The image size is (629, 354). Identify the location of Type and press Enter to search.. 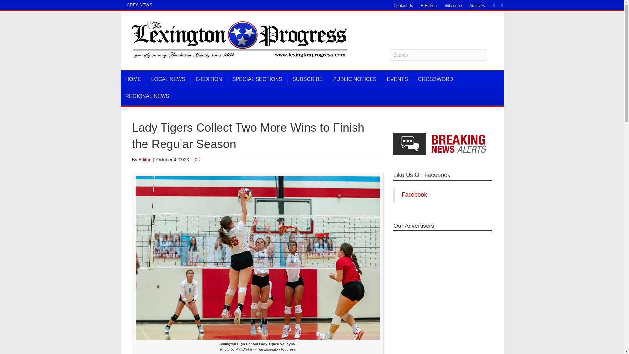
(438, 55).